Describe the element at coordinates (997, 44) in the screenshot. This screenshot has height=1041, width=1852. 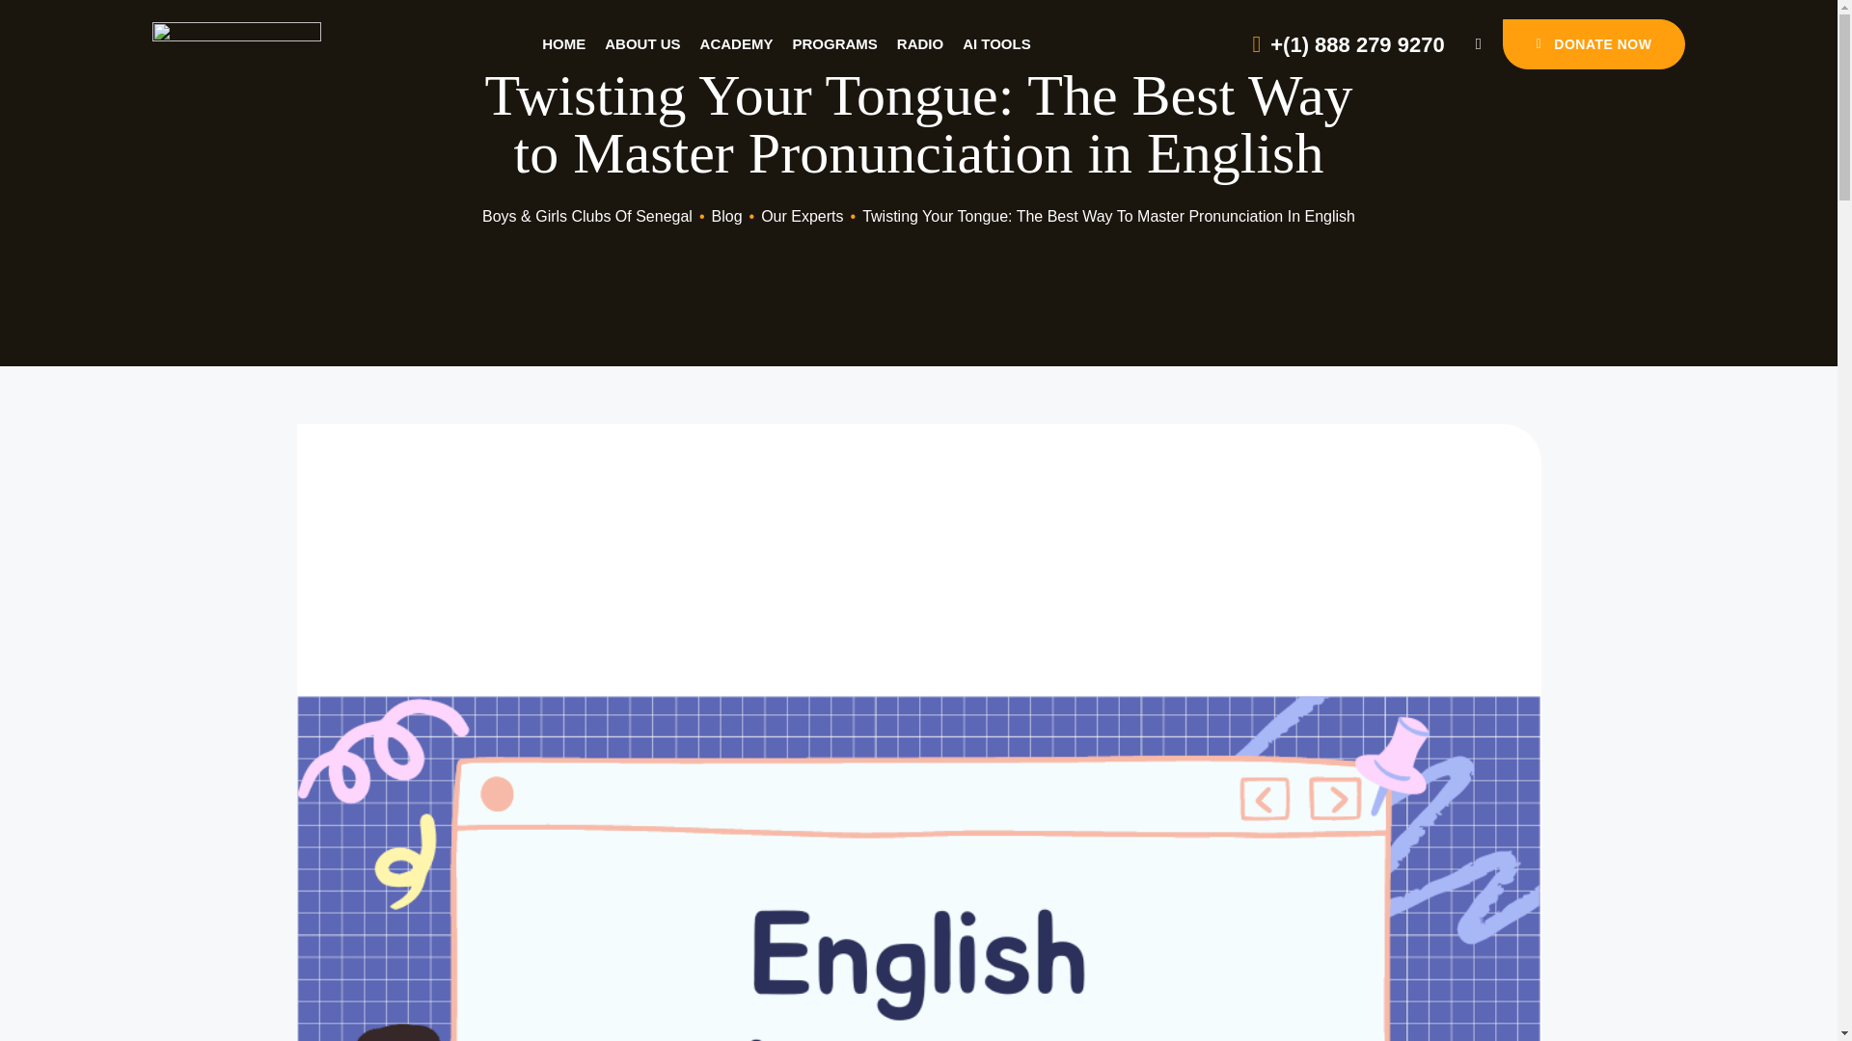
I see `AI TOOLS` at that location.